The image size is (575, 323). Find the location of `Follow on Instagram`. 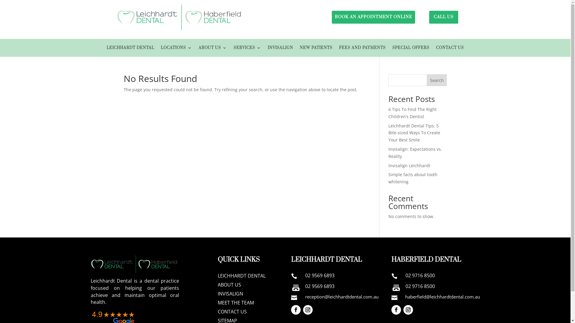

Follow on Instagram is located at coordinates (308, 310).